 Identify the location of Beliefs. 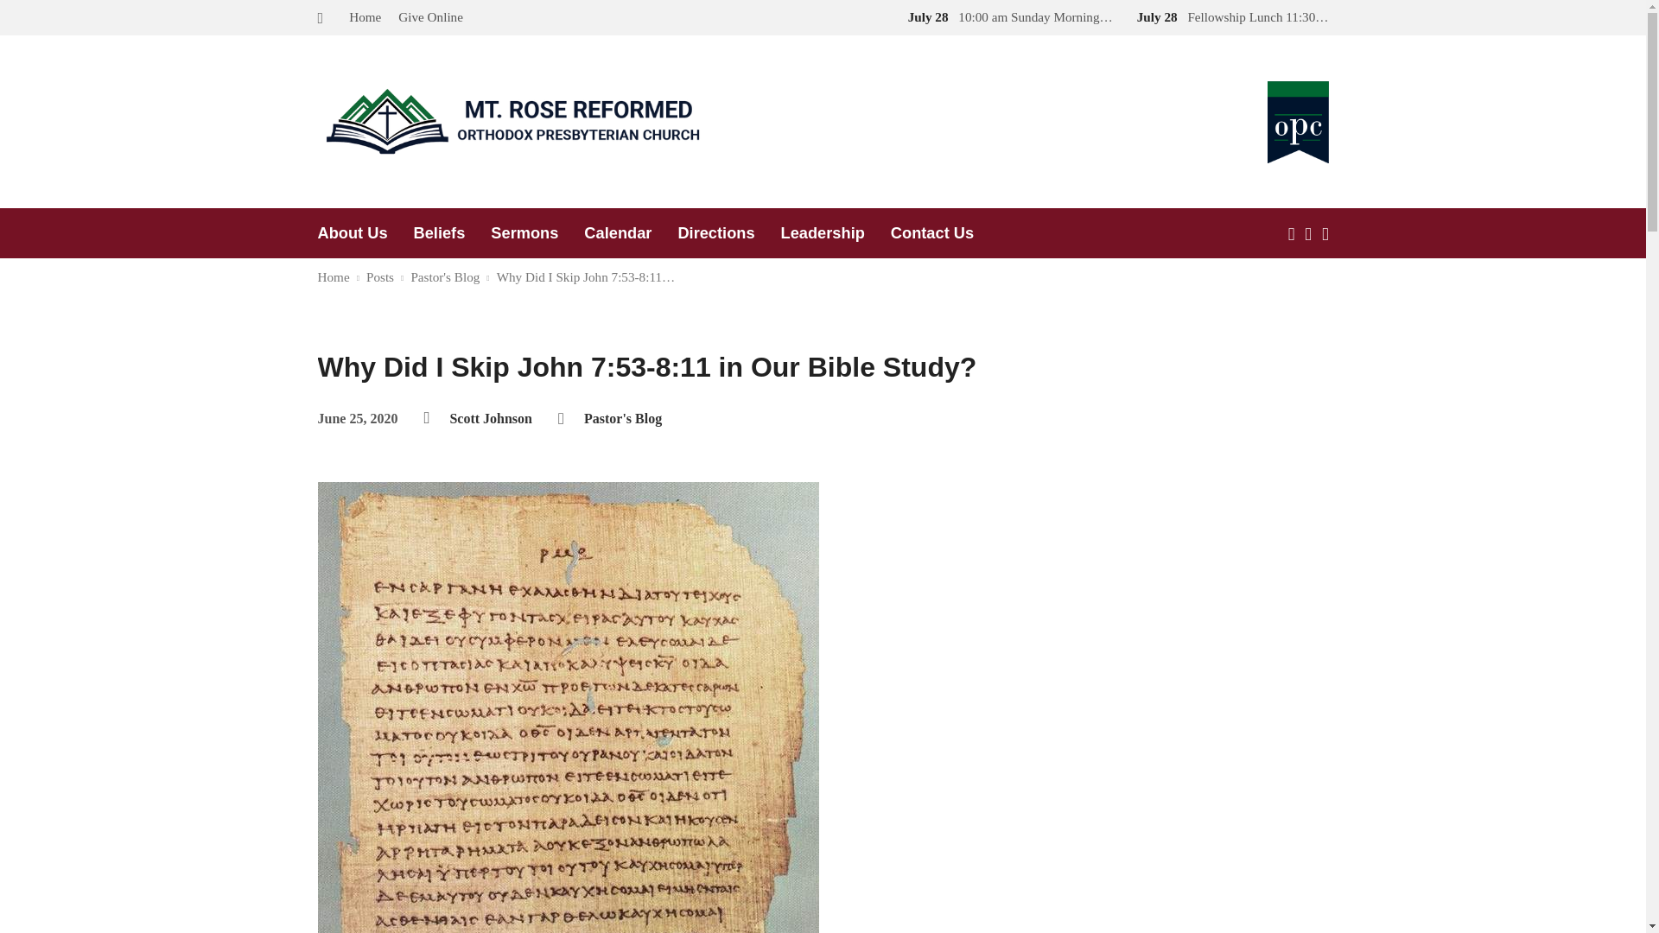
(439, 233).